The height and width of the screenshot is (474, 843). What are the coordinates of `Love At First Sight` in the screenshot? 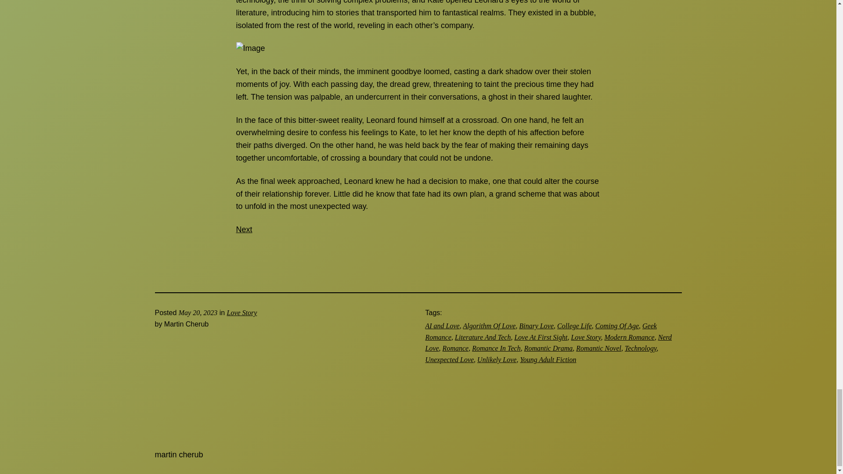 It's located at (541, 337).